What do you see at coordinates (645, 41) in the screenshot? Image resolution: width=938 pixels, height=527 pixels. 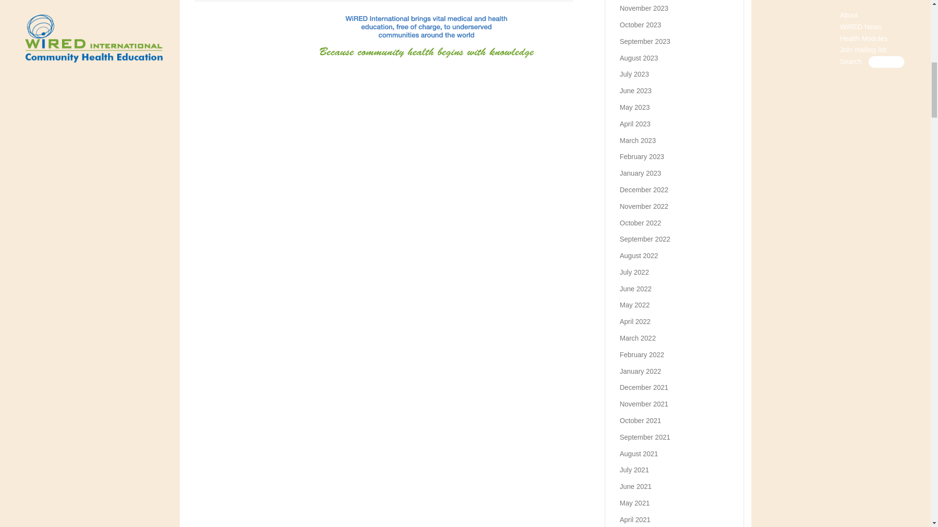 I see `September 2023` at bounding box center [645, 41].